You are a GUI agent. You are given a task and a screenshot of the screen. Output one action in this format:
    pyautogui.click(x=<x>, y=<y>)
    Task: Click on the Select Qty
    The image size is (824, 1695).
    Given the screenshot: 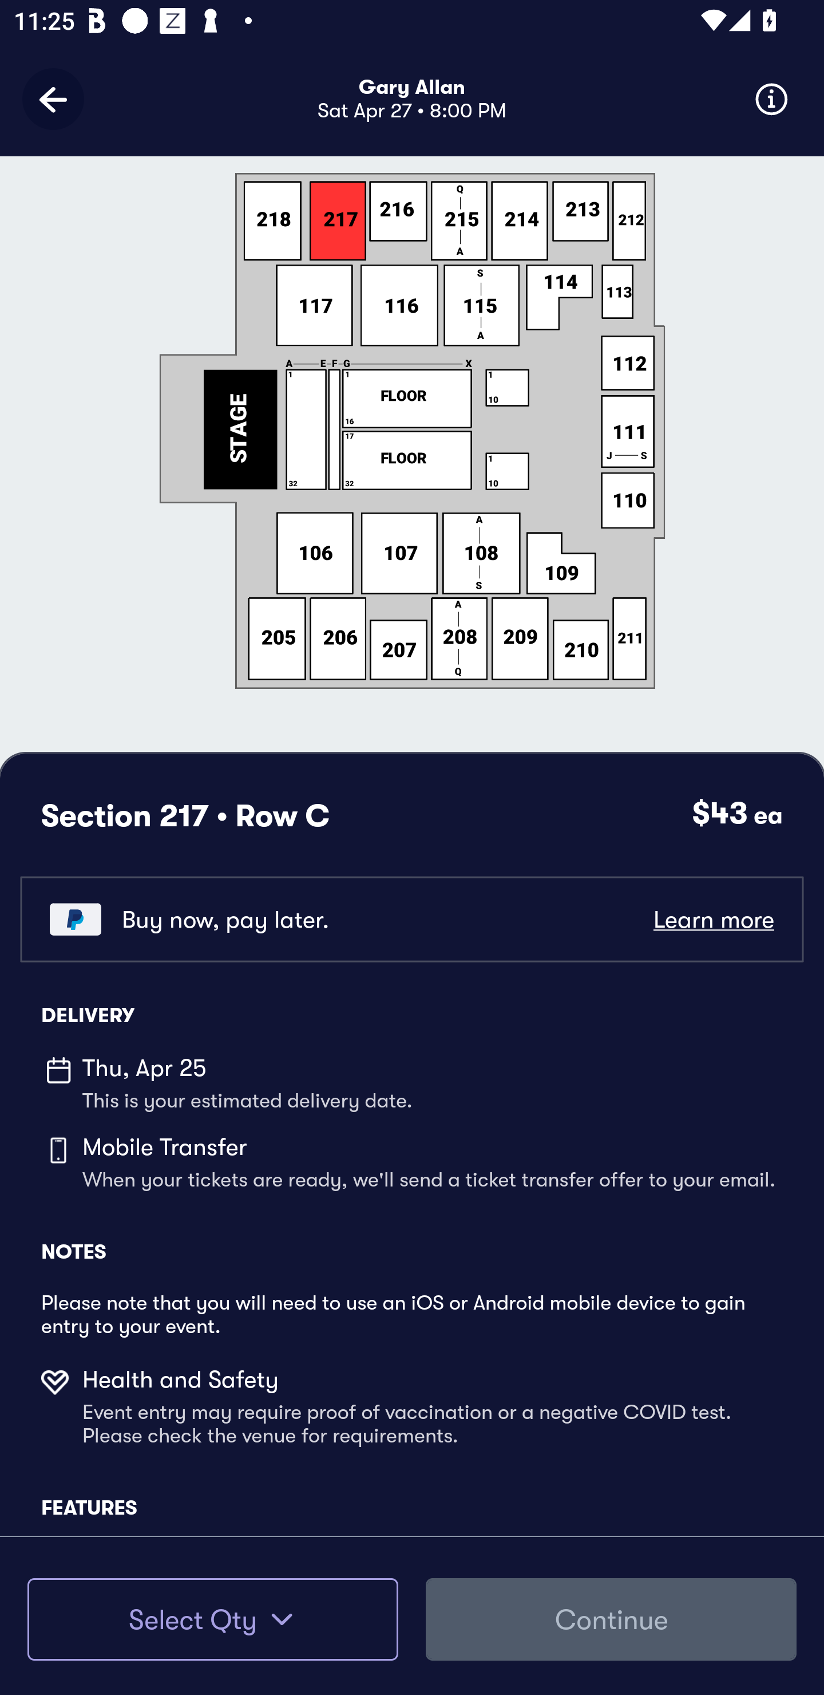 What is the action you would take?
    pyautogui.click(x=212, y=1619)
    